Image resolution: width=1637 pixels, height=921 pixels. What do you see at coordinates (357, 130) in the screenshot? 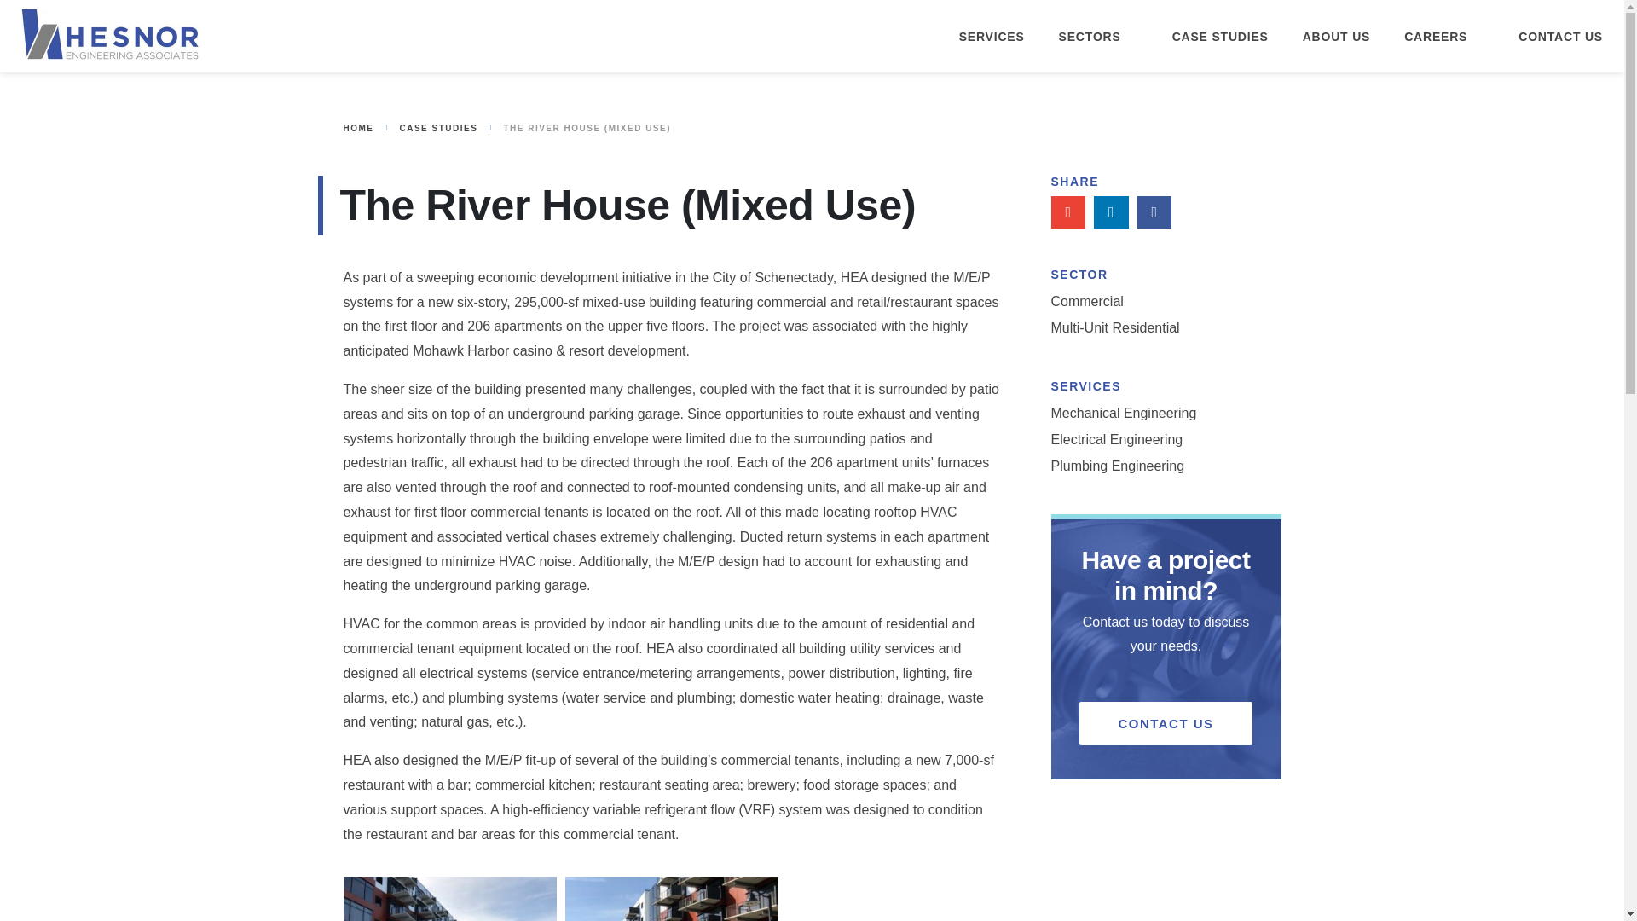
I see `Home` at bounding box center [357, 130].